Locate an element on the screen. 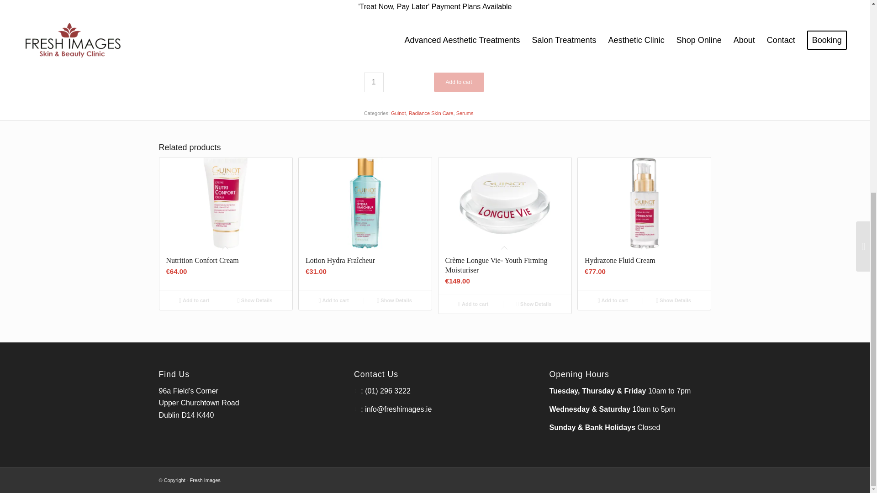 The height and width of the screenshot is (493, 877). Show Details is located at coordinates (394, 300).